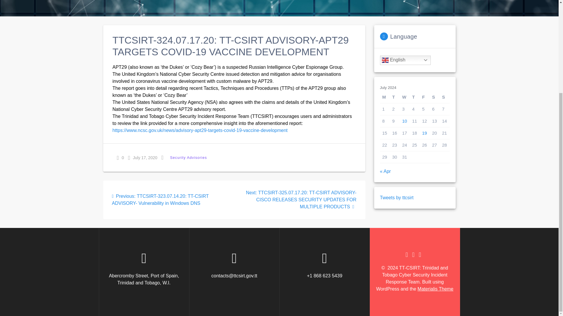  I want to click on Security Advisories, so click(189, 157).